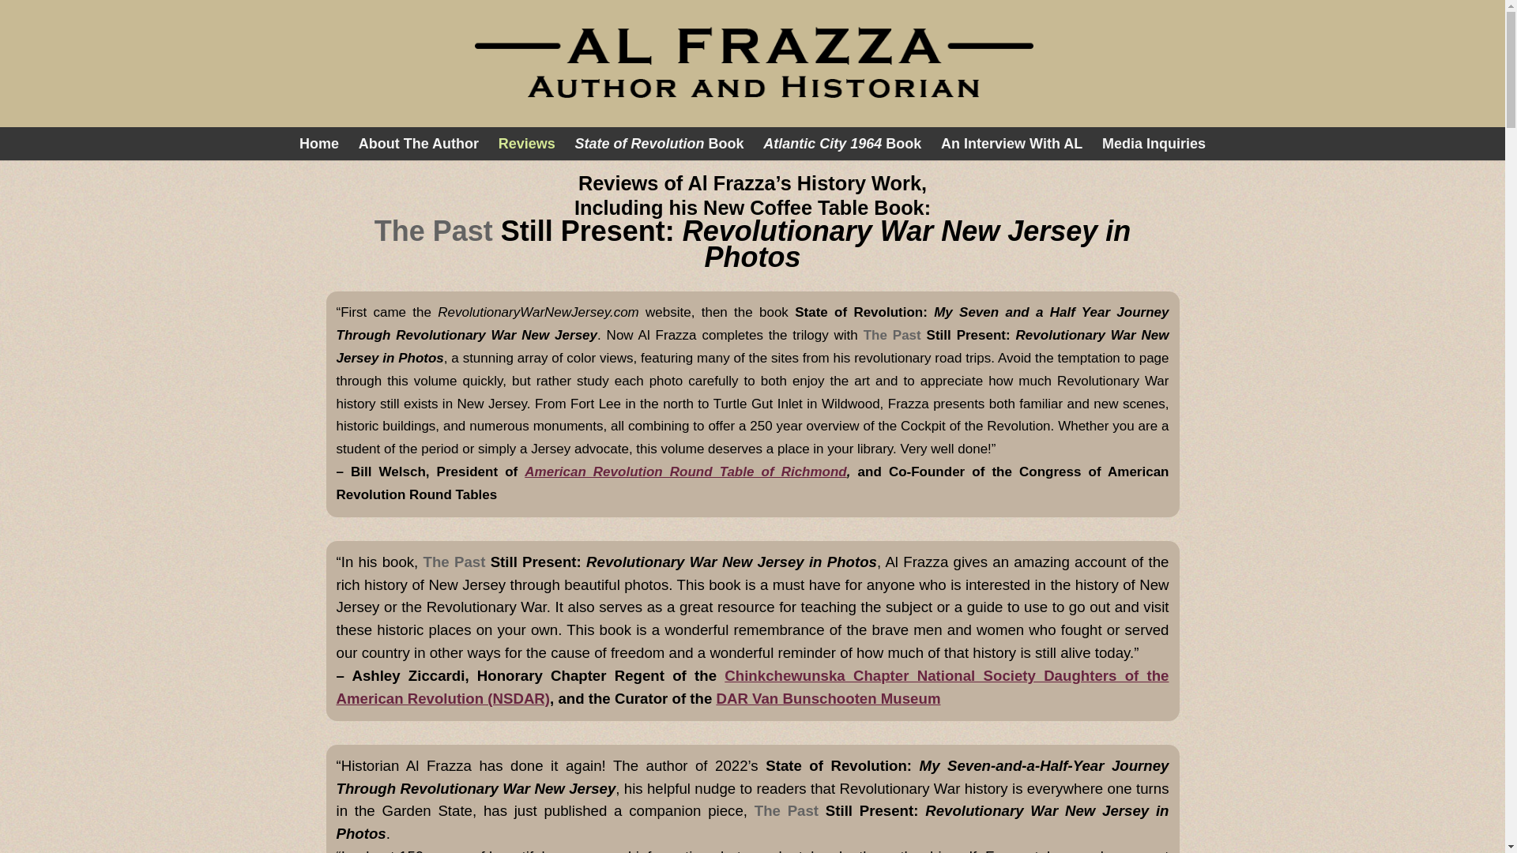  Describe the element at coordinates (754, 63) in the screenshot. I see `Al Frazza - New Jersey Historian and Author` at that location.